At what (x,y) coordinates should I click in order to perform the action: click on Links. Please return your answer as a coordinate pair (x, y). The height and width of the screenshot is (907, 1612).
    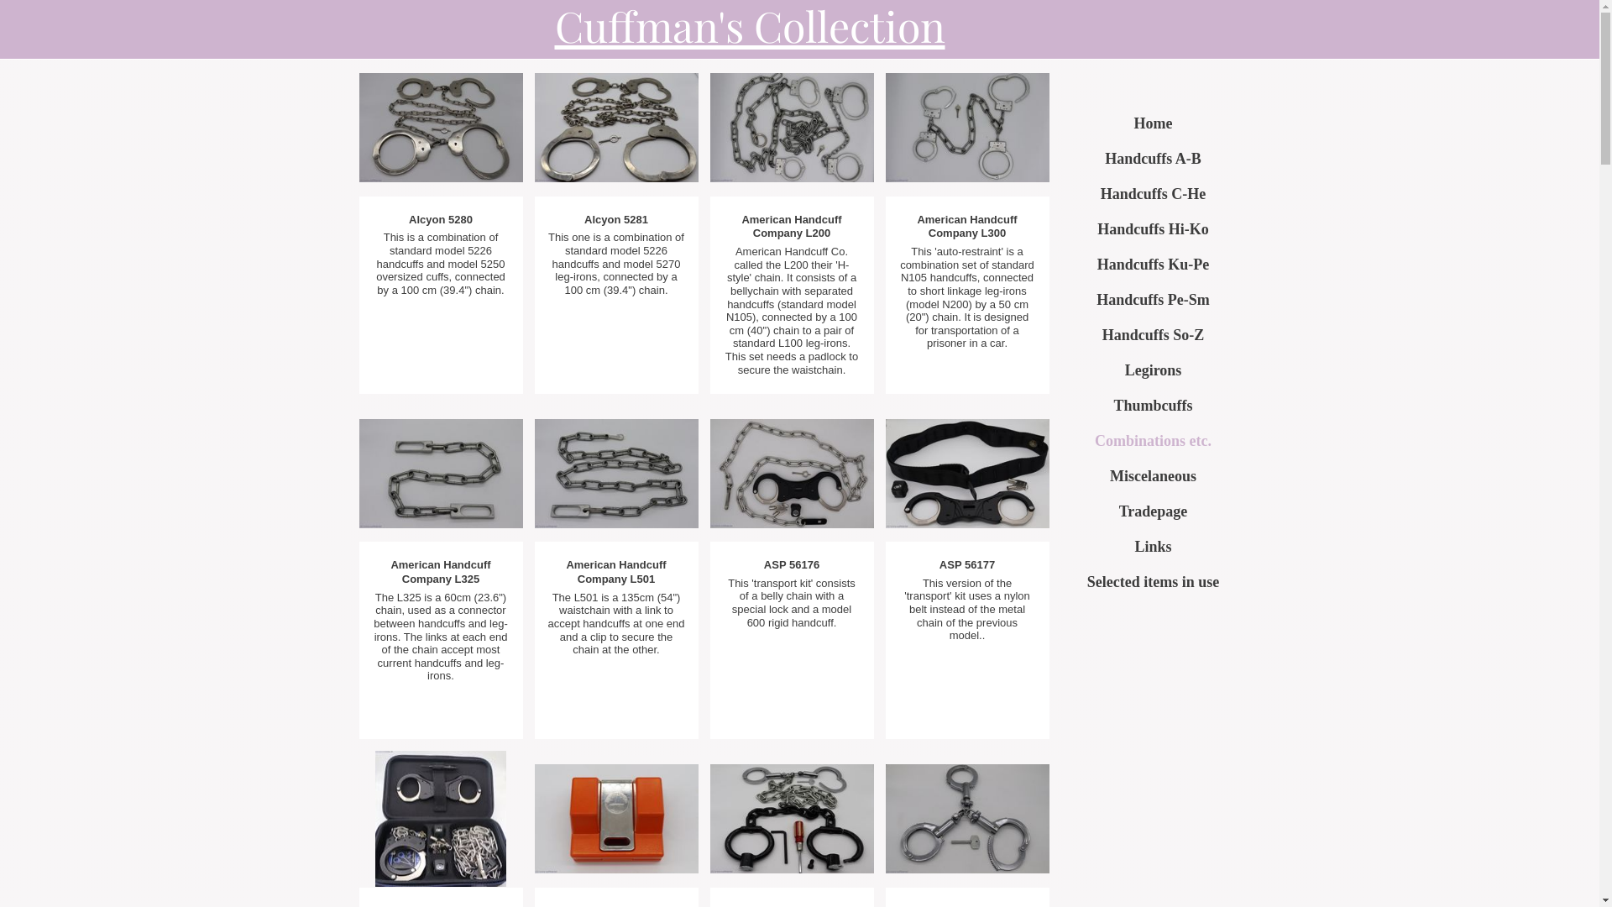
    Looking at the image, I should click on (1153, 547).